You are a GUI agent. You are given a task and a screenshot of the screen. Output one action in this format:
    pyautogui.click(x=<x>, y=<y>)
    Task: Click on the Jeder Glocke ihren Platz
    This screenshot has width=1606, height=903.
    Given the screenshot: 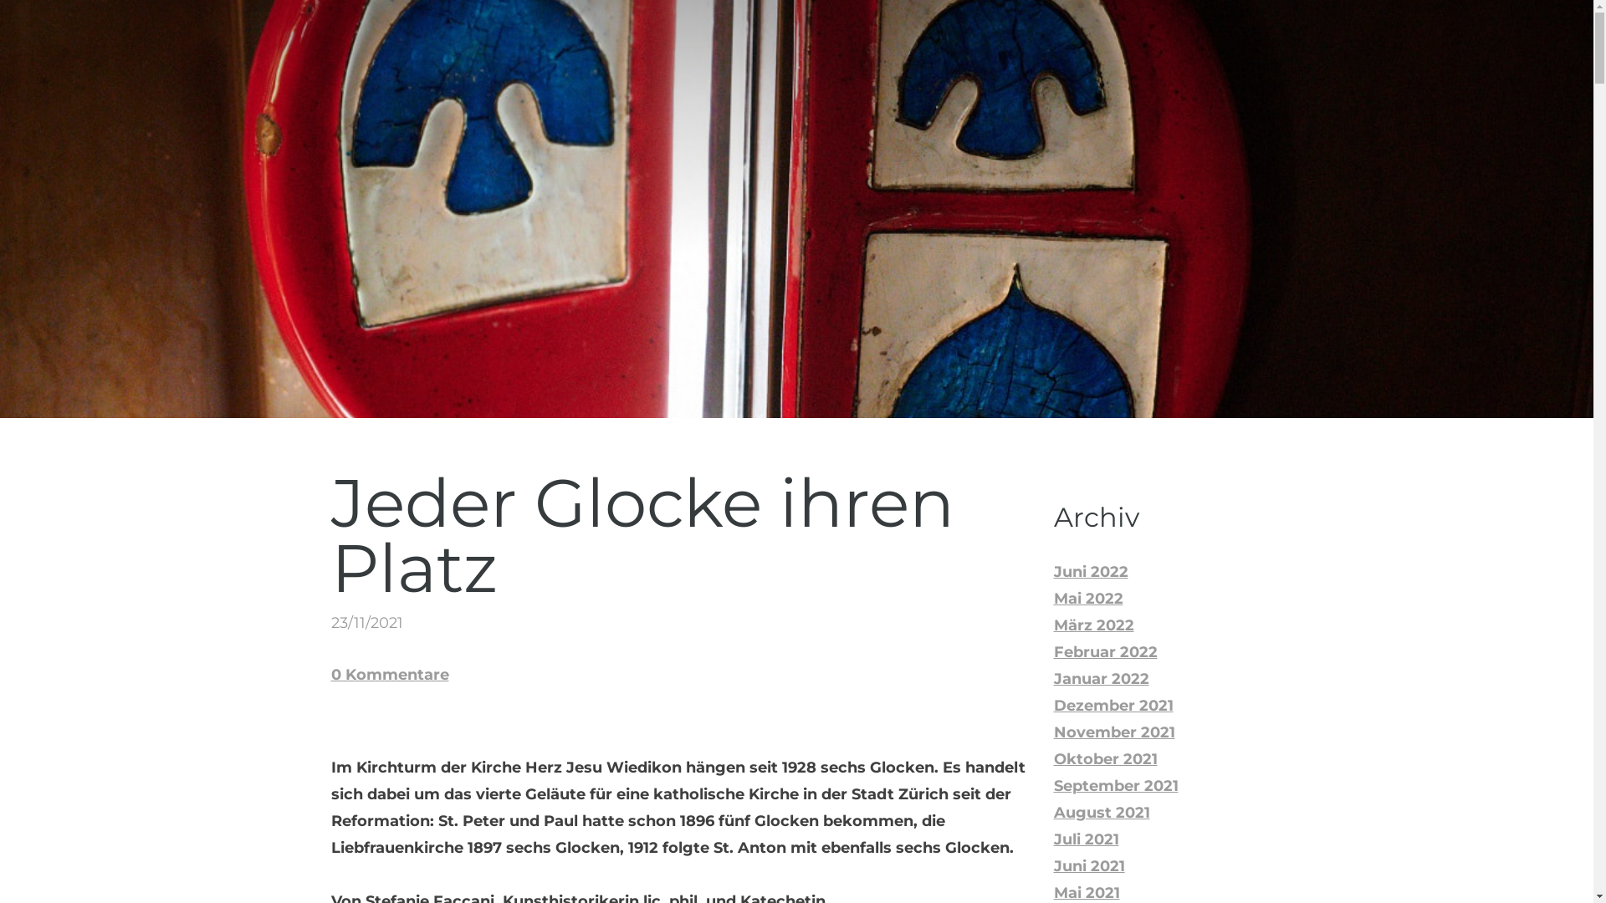 What is the action you would take?
    pyautogui.click(x=642, y=535)
    